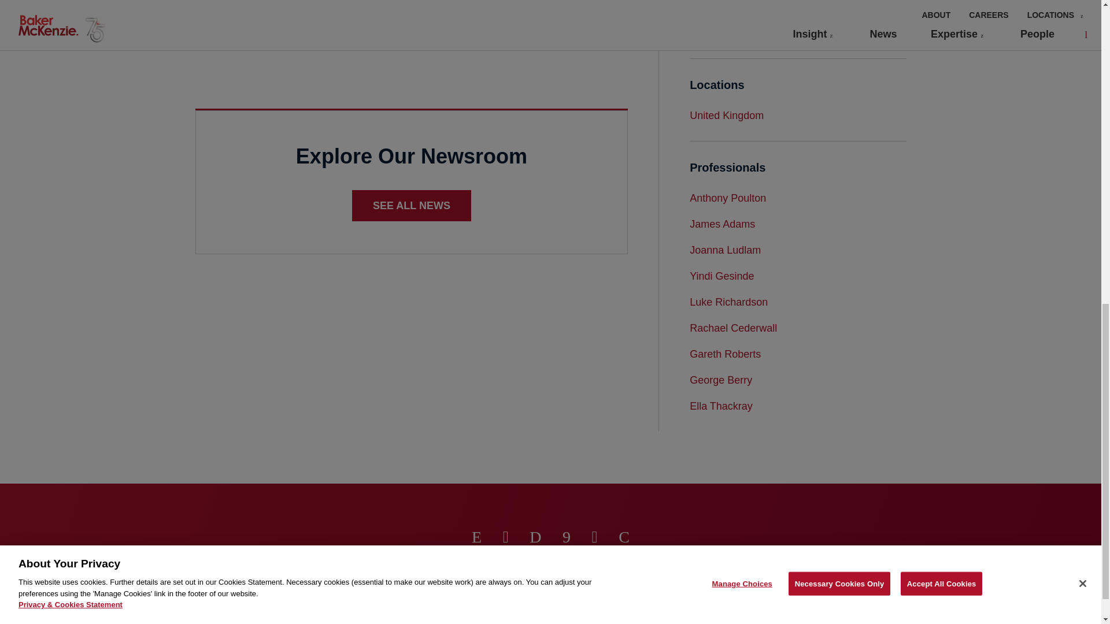  What do you see at coordinates (454, 584) in the screenshot?
I see `Manage Choices` at bounding box center [454, 584].